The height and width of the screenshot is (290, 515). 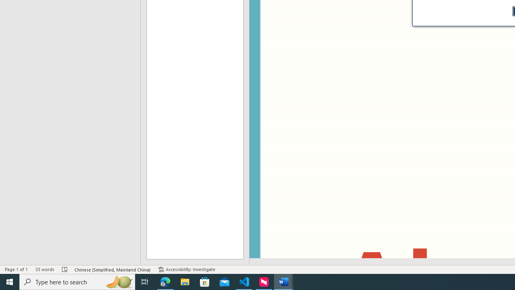 I want to click on Task View, so click(x=145, y=282).